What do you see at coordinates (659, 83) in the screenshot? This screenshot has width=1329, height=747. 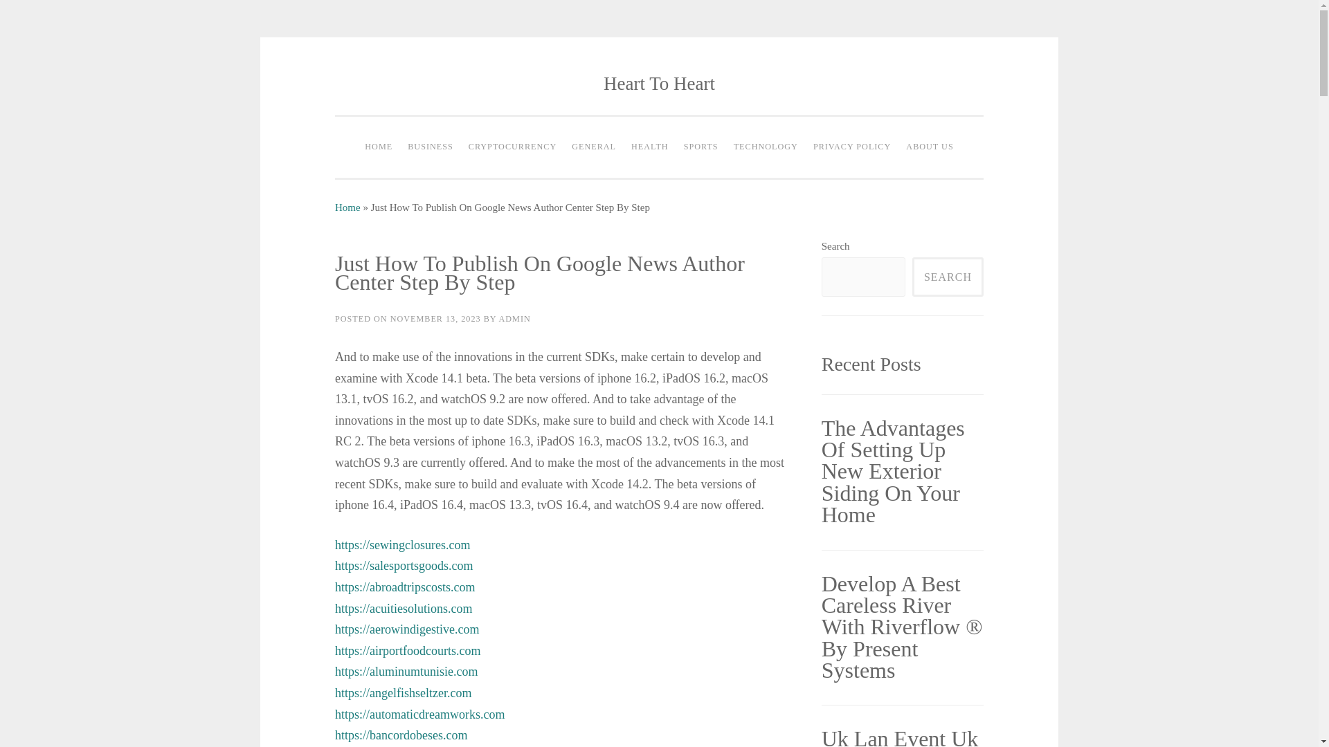 I see `Heart To Heart` at bounding box center [659, 83].